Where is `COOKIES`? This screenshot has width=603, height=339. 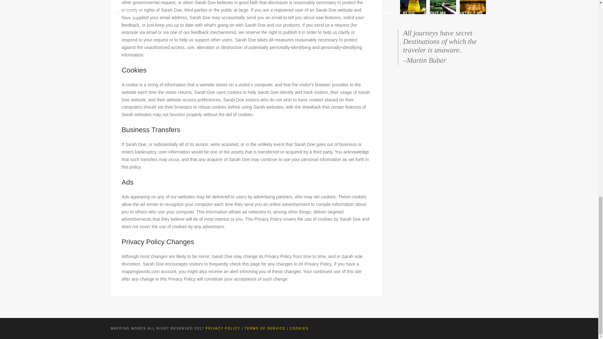 COOKIES is located at coordinates (299, 328).